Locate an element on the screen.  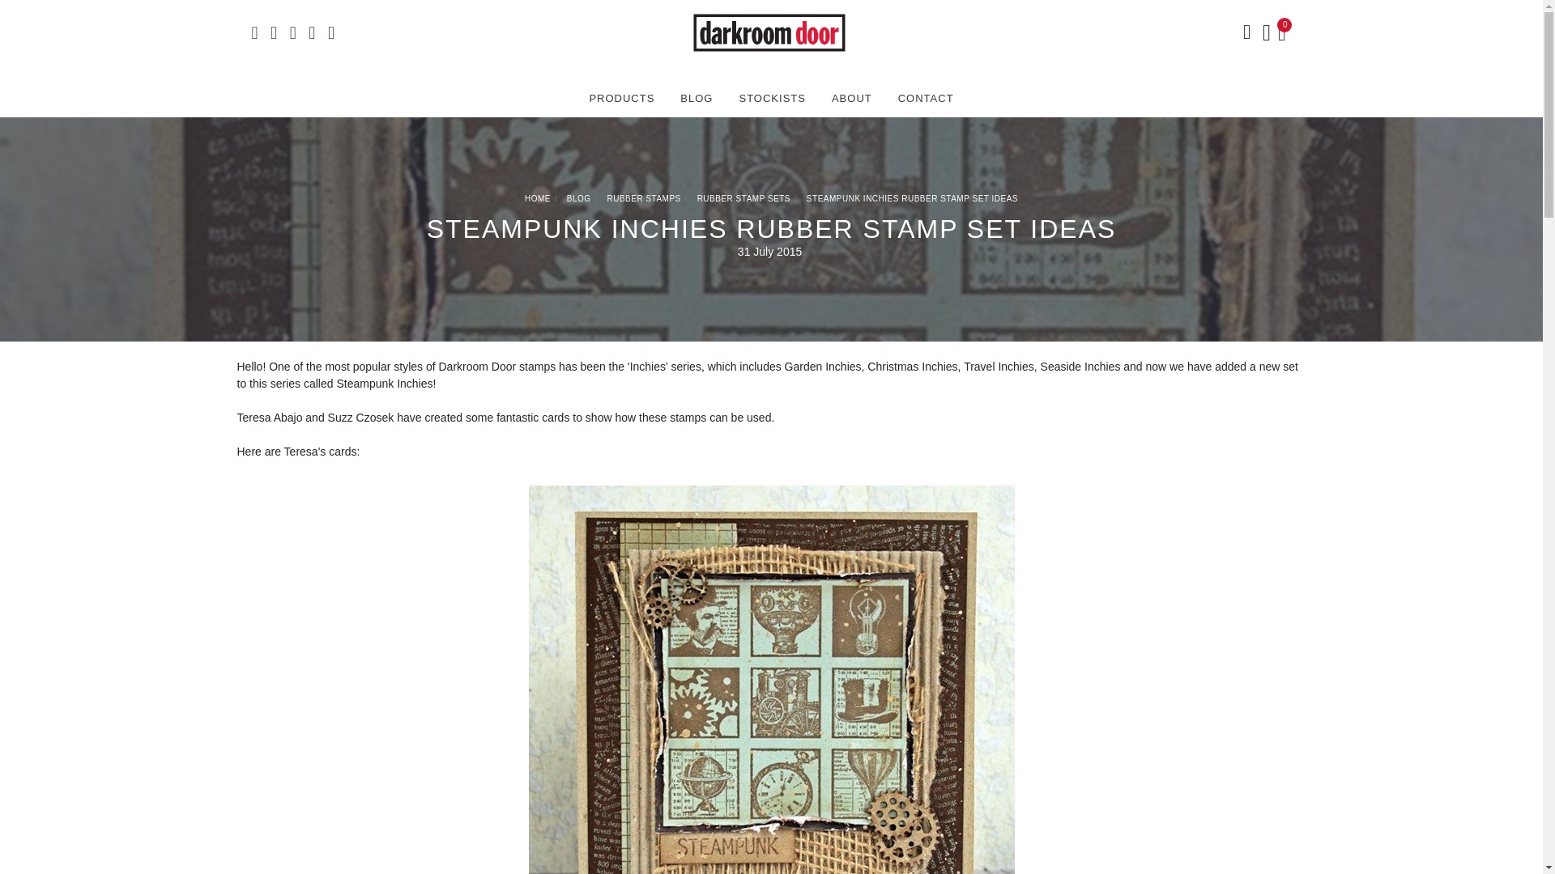
PRODUCTS is located at coordinates (620, 99).